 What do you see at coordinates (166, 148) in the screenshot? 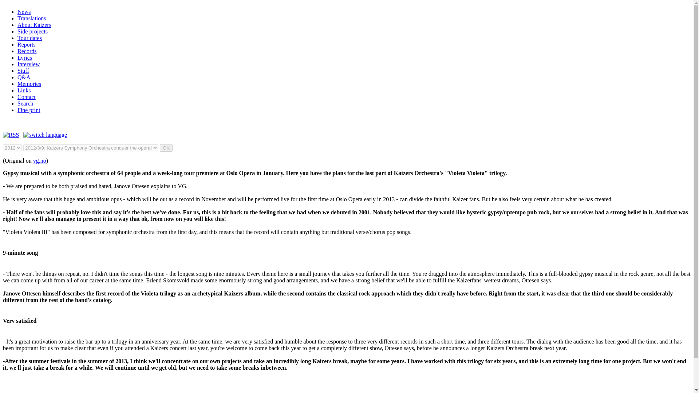
I see `OK` at bounding box center [166, 148].